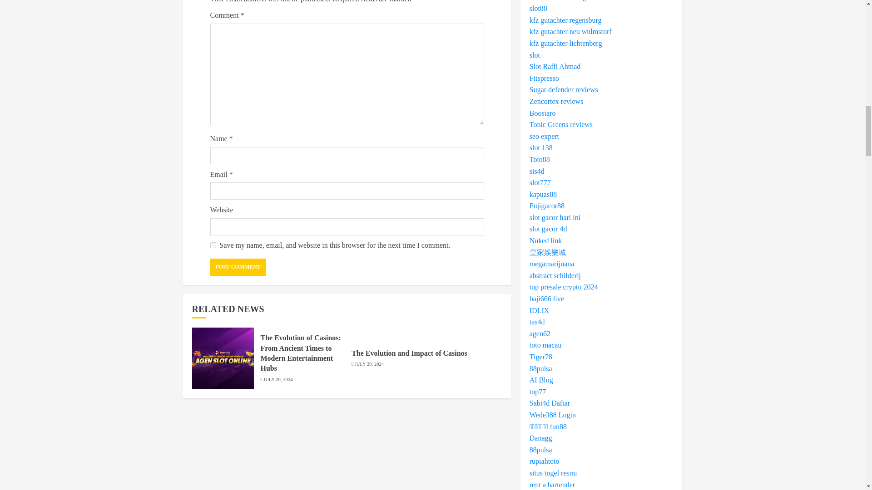  Describe the element at coordinates (277, 379) in the screenshot. I see `JULY 20, 2024` at that location.